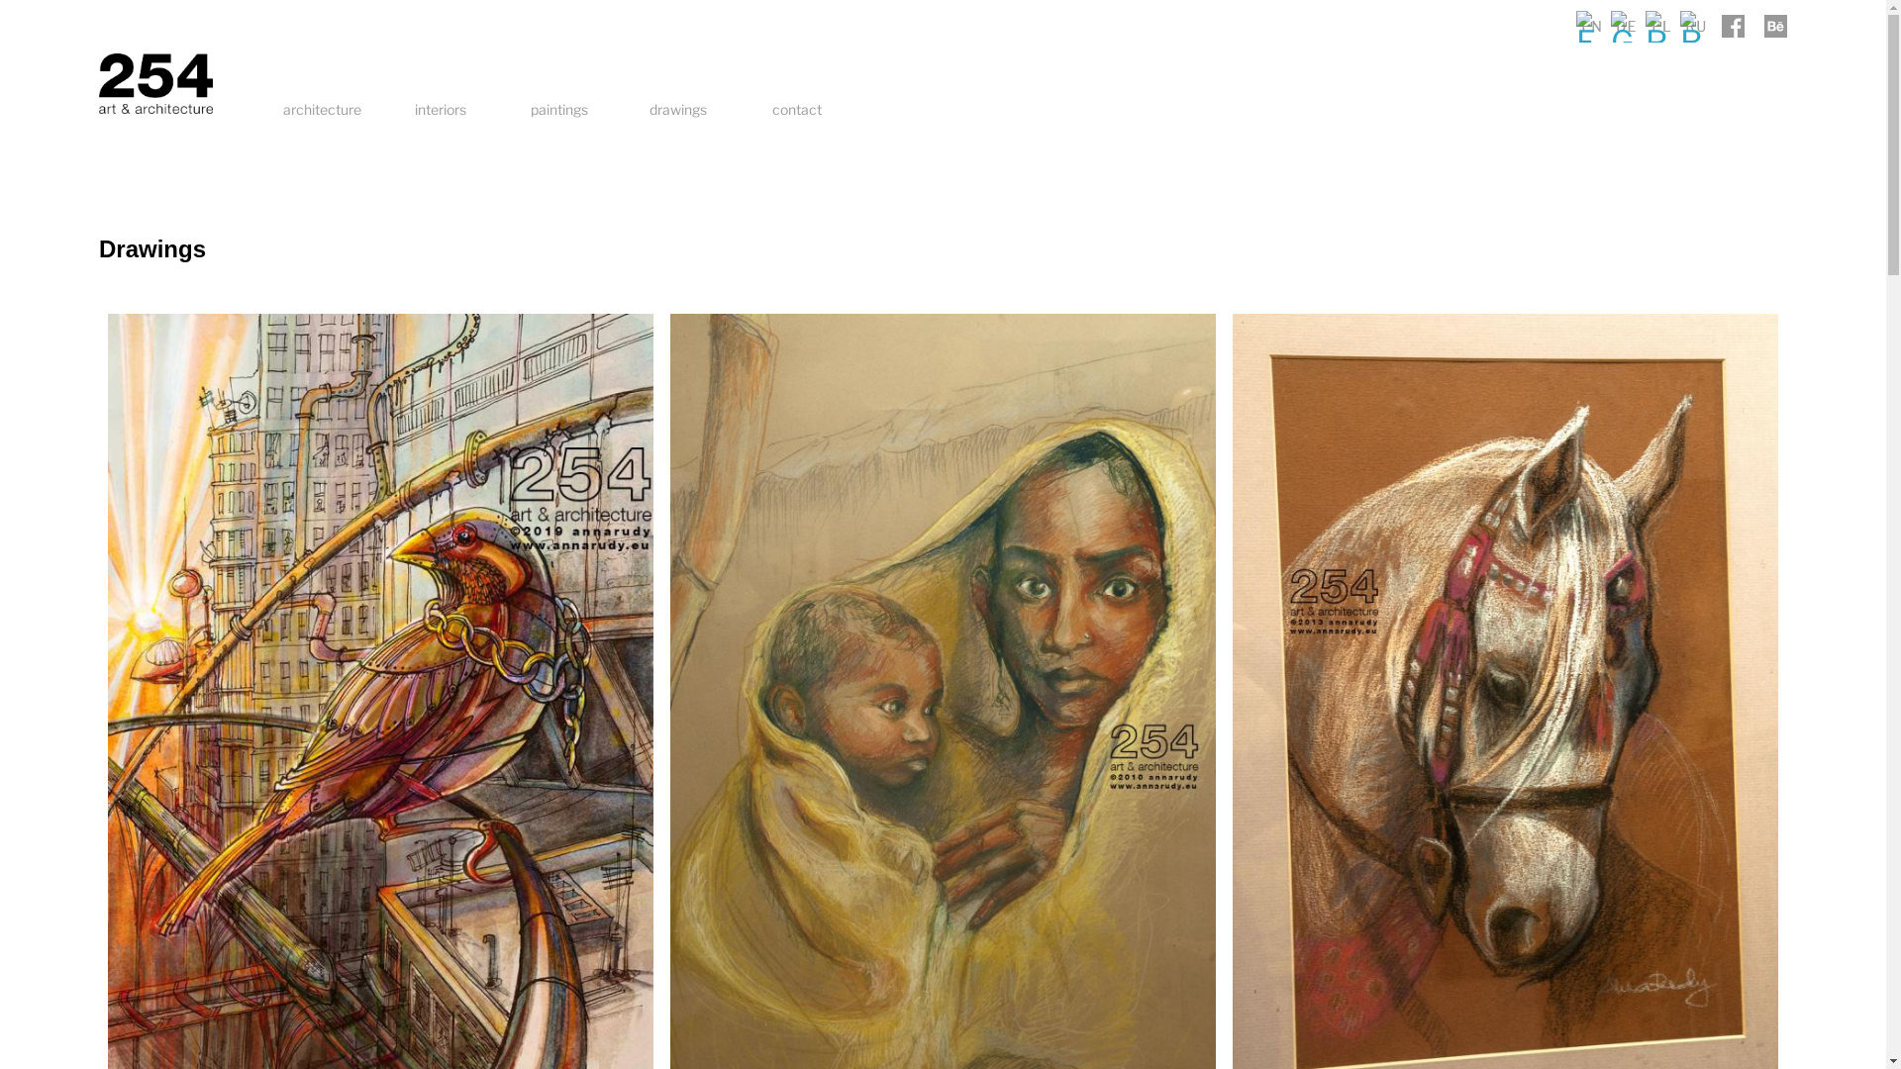  Describe the element at coordinates (1592, 26) in the screenshot. I see `English` at that location.